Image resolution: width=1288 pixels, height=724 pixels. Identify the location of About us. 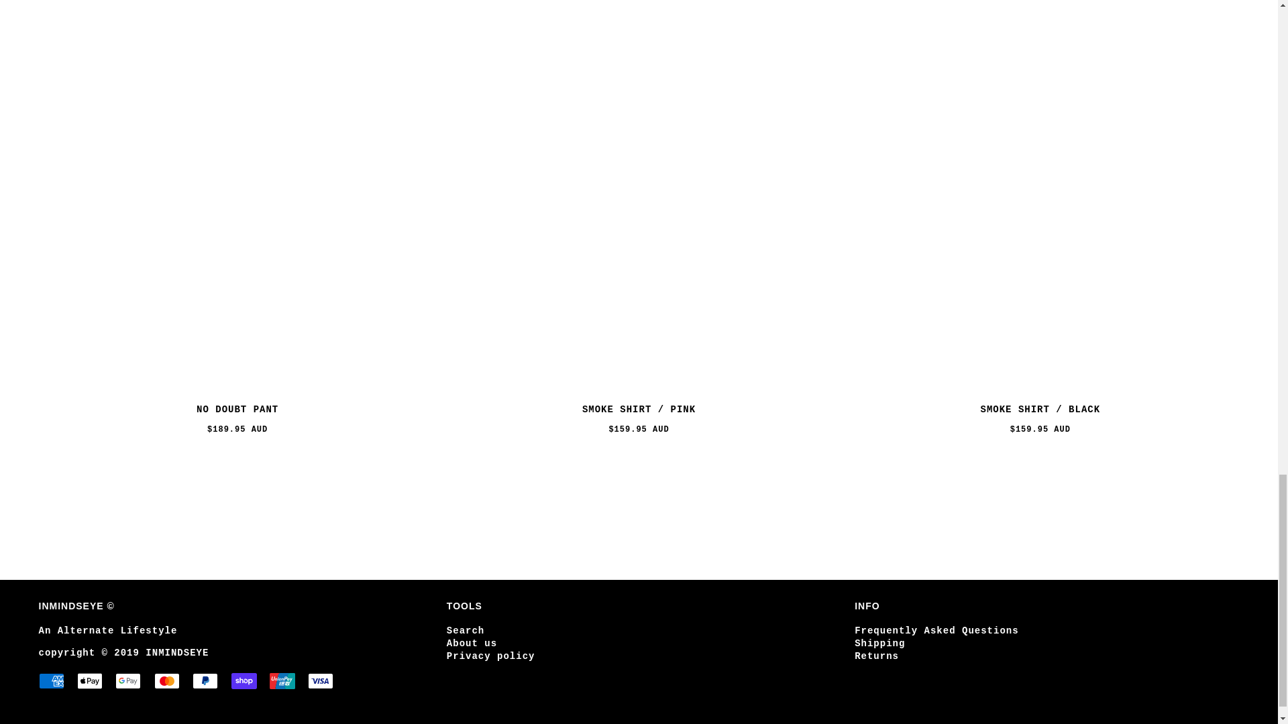
(472, 643).